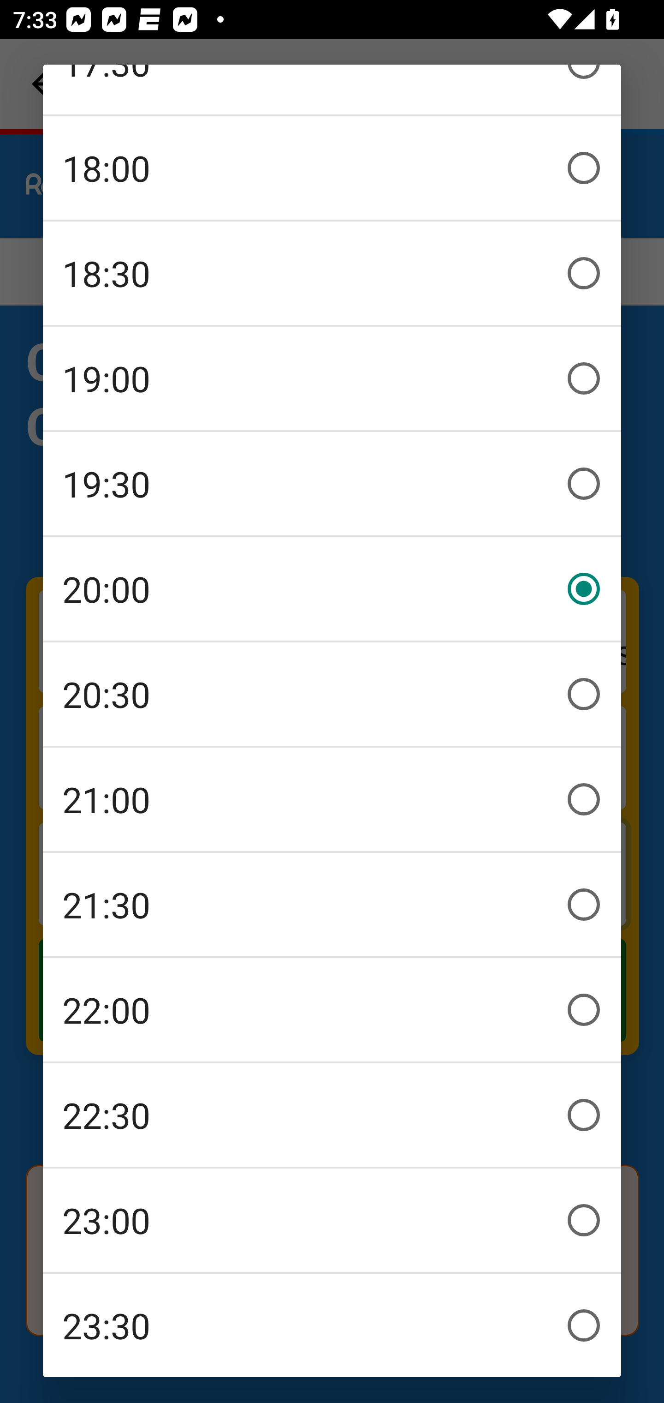 This screenshot has width=664, height=1403. What do you see at coordinates (332, 1220) in the screenshot?
I see `23:00` at bounding box center [332, 1220].